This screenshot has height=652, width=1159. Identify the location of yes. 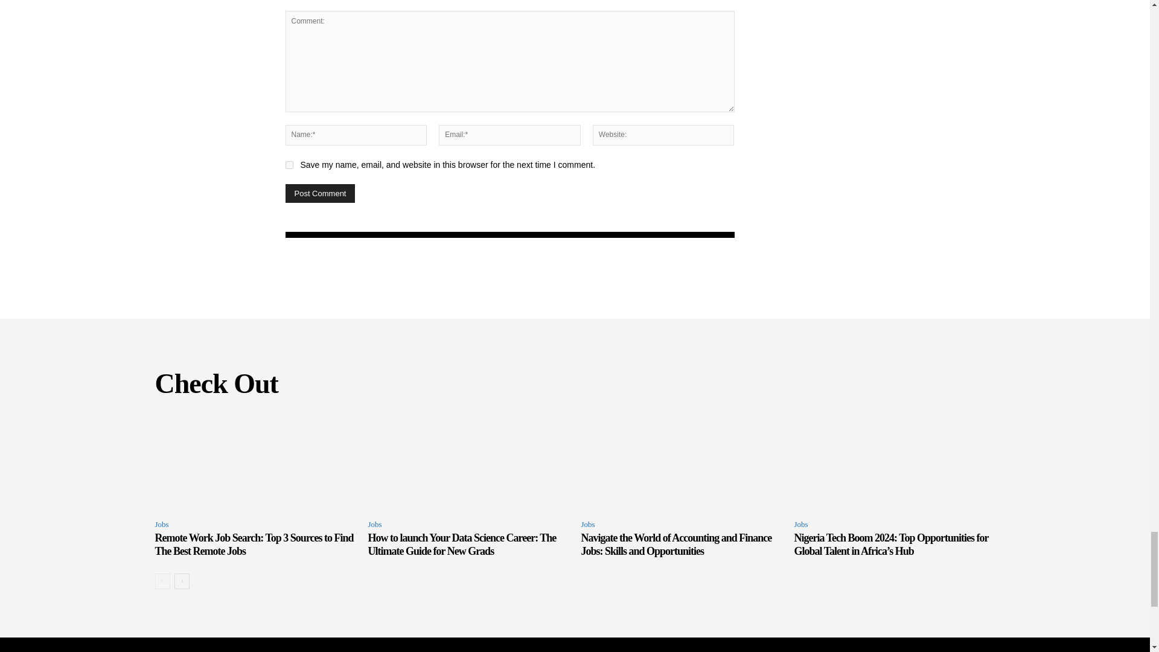
(289, 164).